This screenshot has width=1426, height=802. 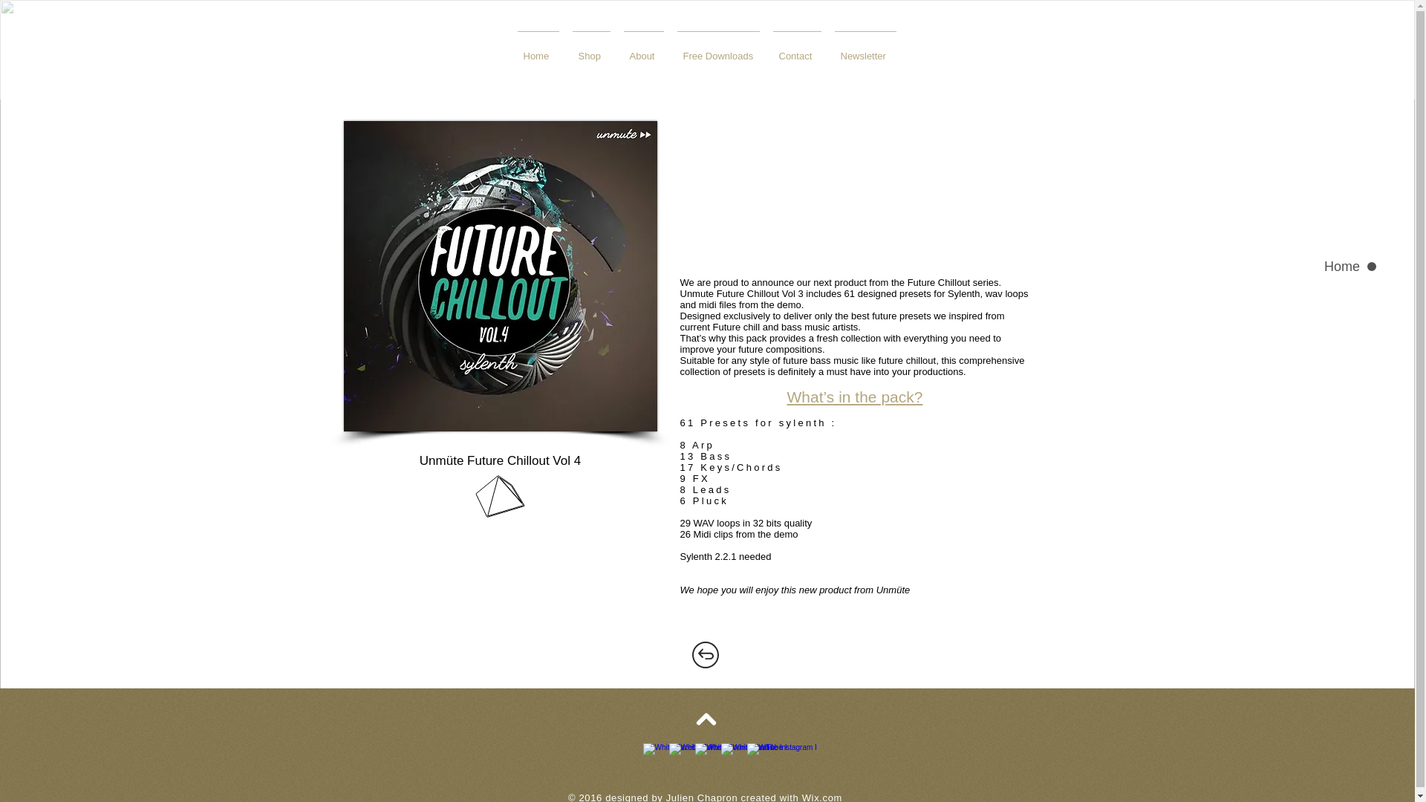 What do you see at coordinates (821, 796) in the screenshot?
I see `Wix.com` at bounding box center [821, 796].